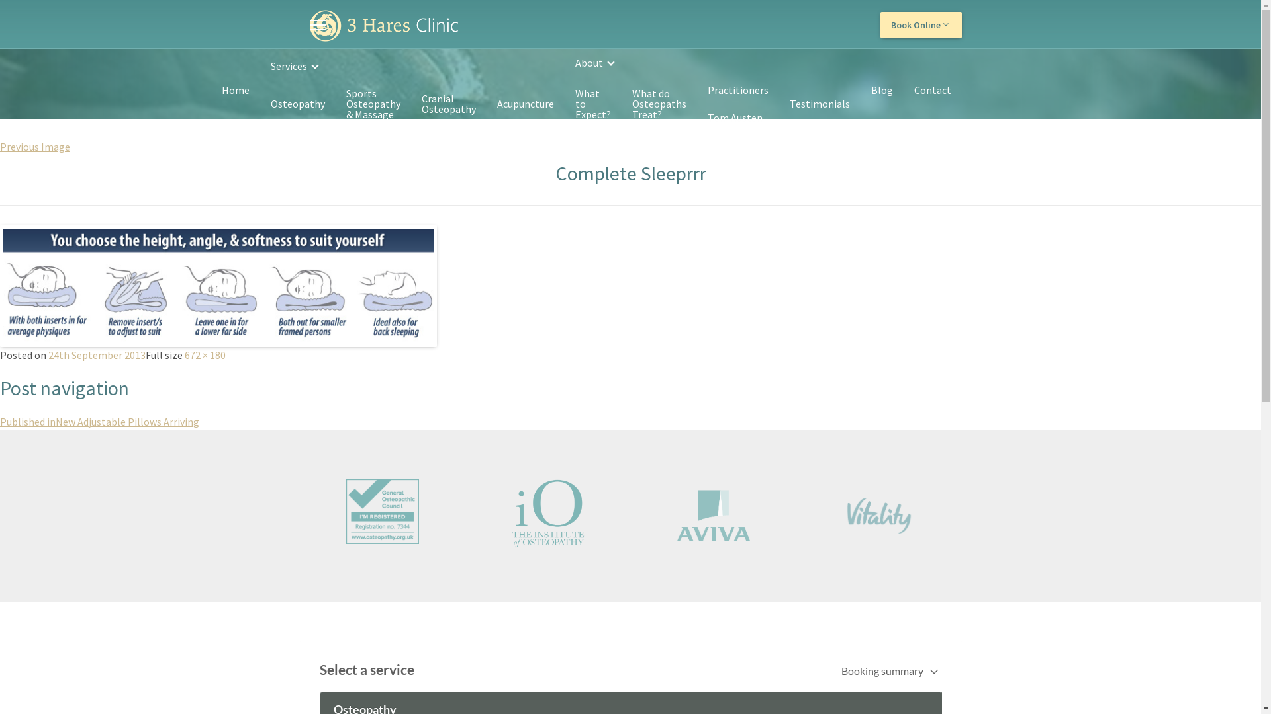  Describe the element at coordinates (712, 63) in the screenshot. I see `About` at that location.